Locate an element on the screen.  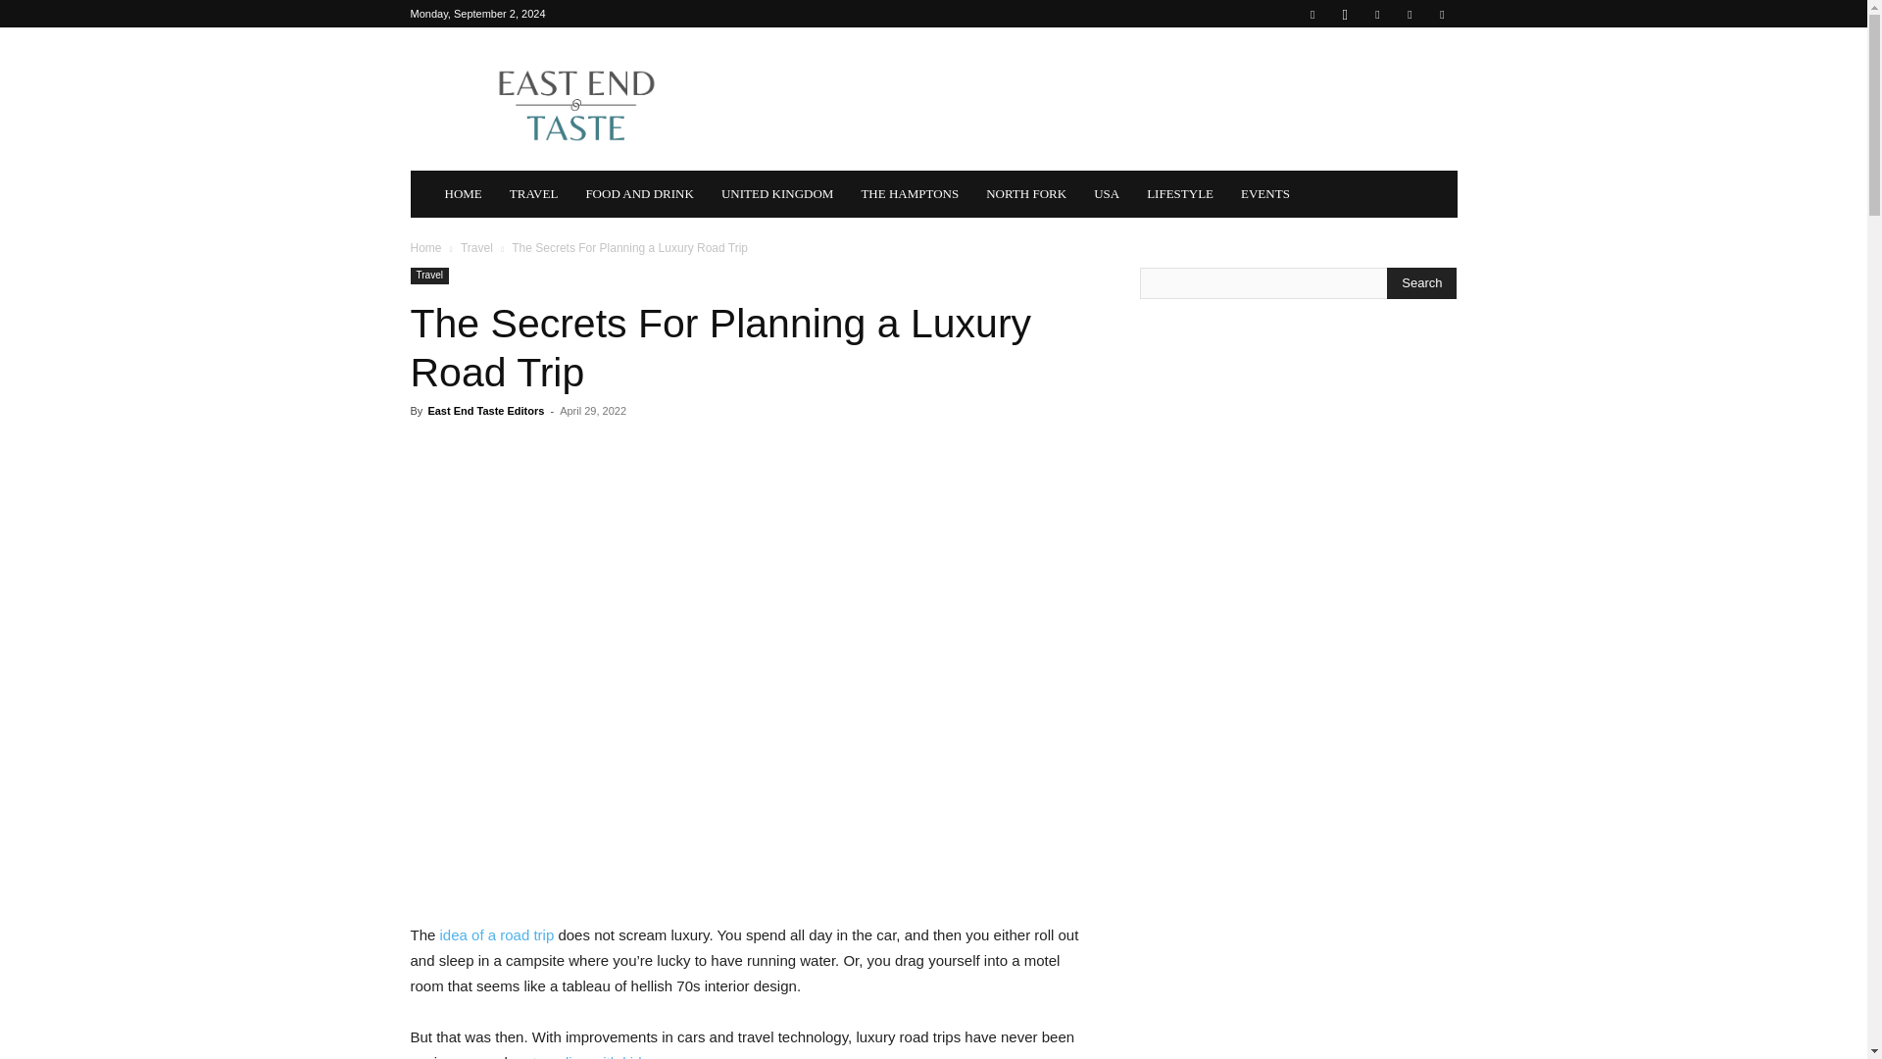
Reddit is located at coordinates (1410, 14).